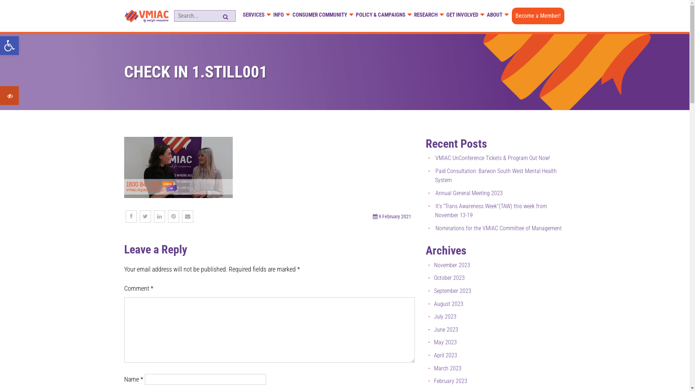 The height and width of the screenshot is (391, 695). I want to click on POLICY & CAMPAIGNS, so click(381, 15).